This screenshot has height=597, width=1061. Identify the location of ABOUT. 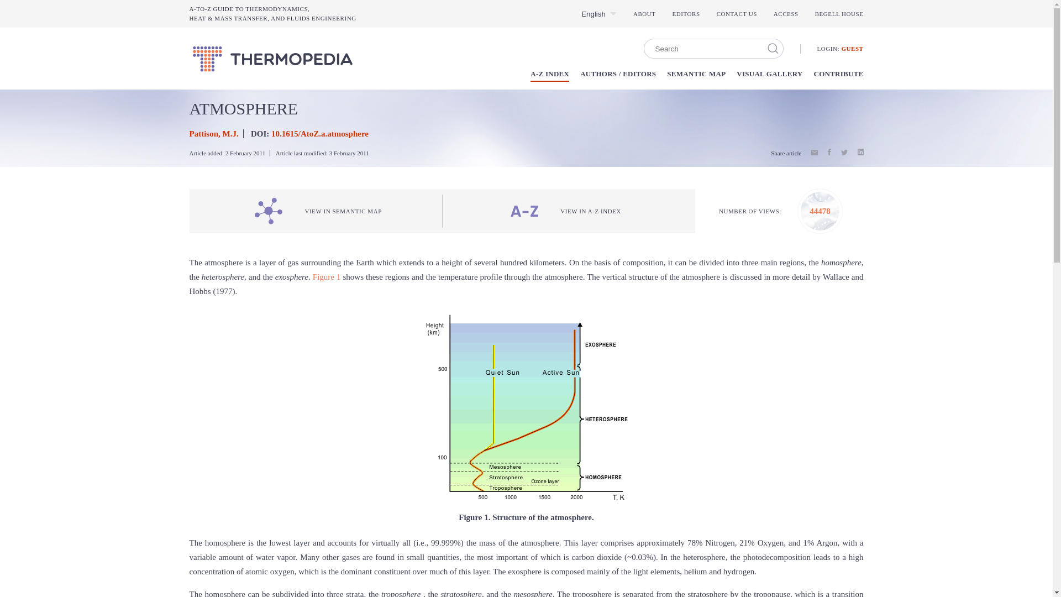
(566, 211).